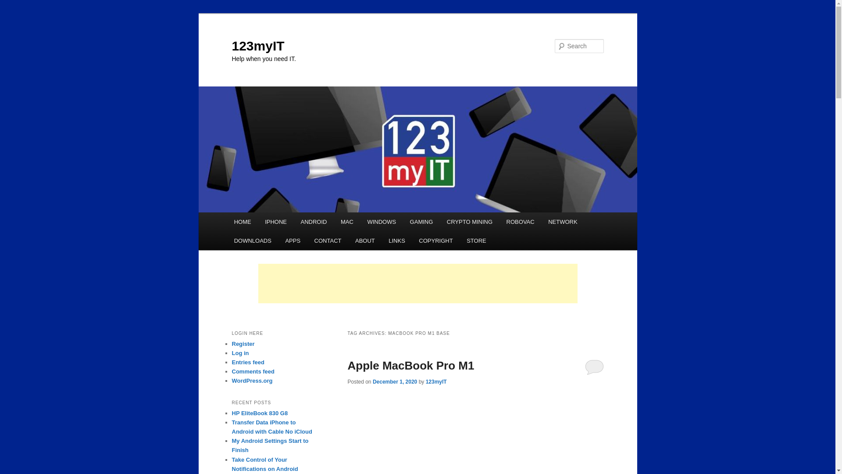 The width and height of the screenshot is (842, 474). What do you see at coordinates (417, 284) in the screenshot?
I see `Advertisement` at bounding box center [417, 284].